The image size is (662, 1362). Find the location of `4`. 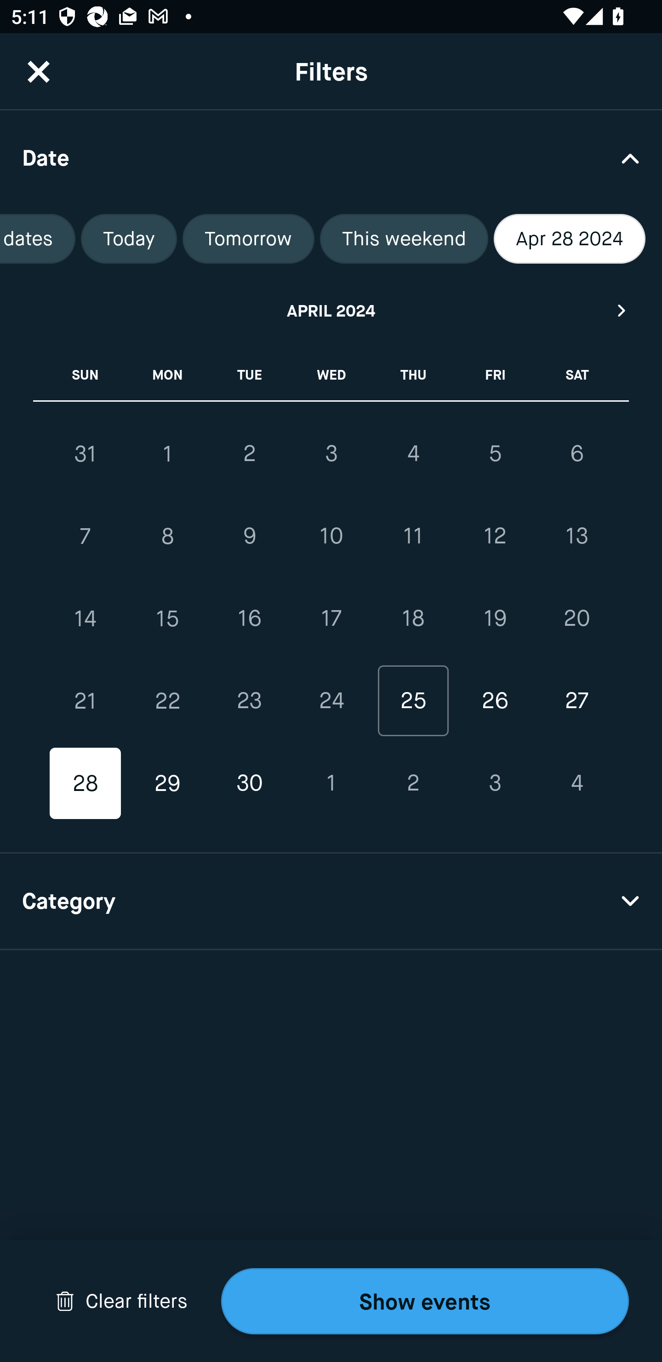

4 is located at coordinates (576, 783).